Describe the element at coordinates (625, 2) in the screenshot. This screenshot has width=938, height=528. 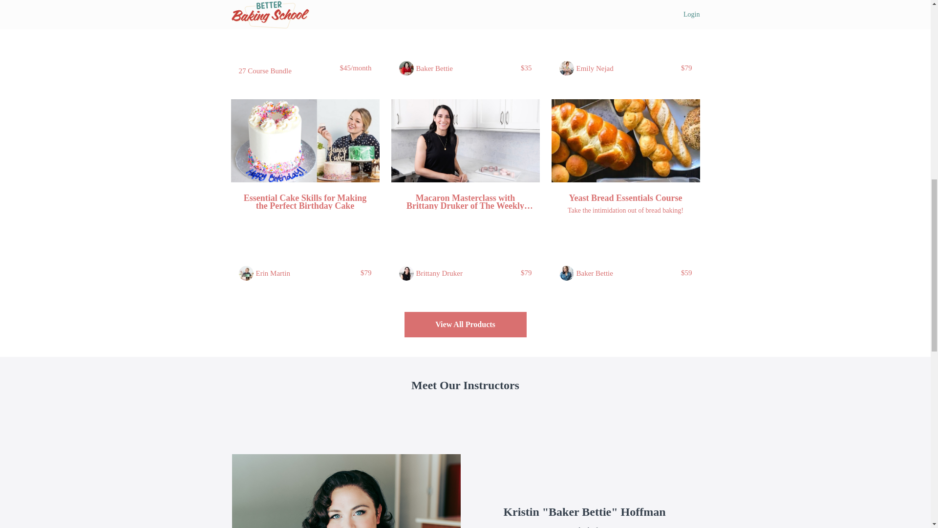
I see `Bon Vivant Shag Cakes with Emily Nejad` at that location.